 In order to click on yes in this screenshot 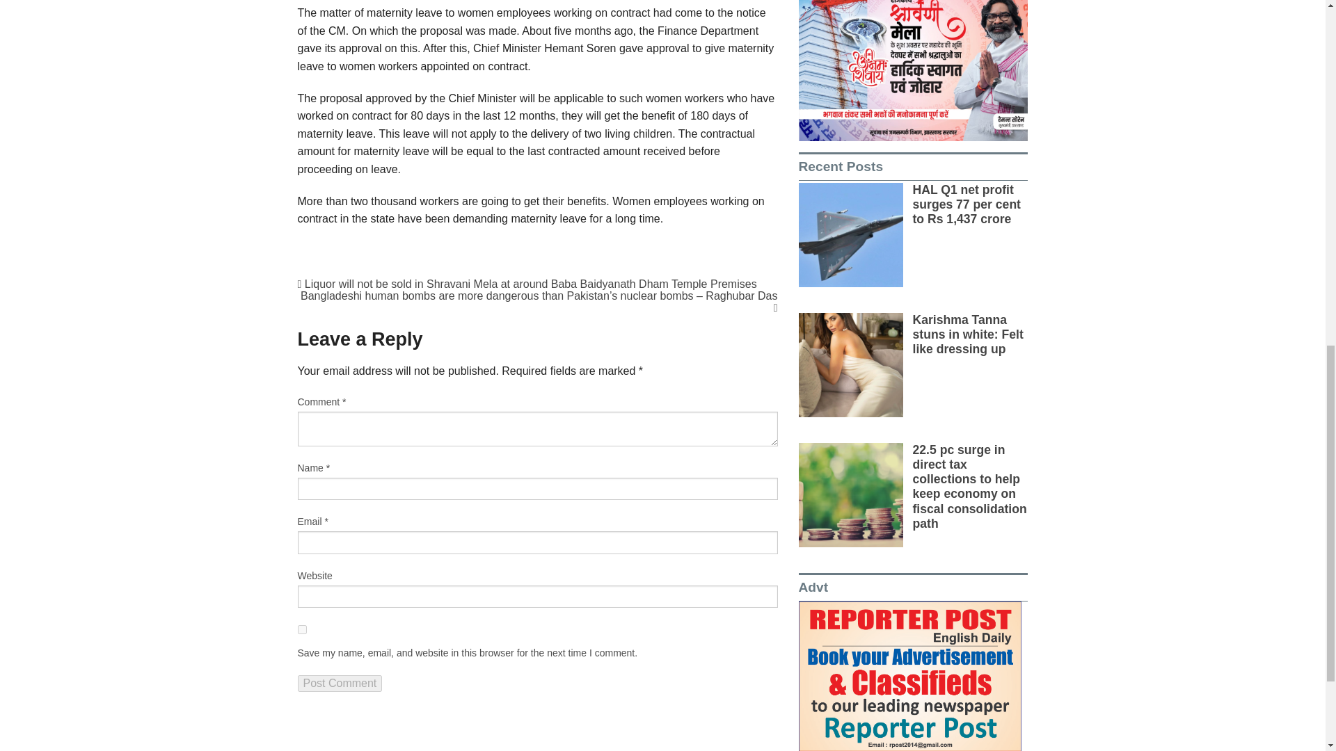, I will do `click(302, 629)`.